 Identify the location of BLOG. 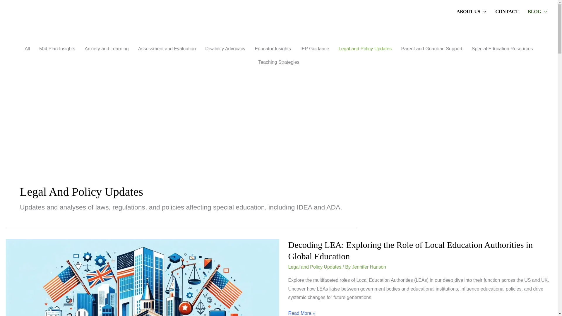
(537, 12).